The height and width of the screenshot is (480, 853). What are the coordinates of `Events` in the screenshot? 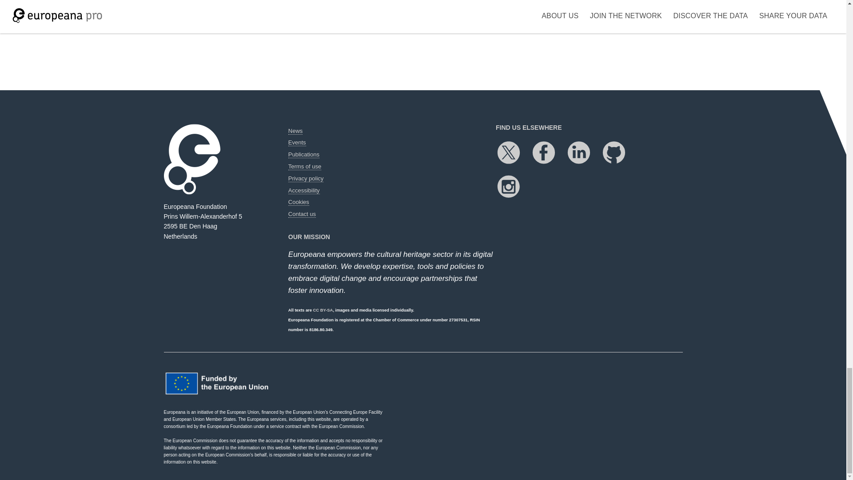 It's located at (297, 143).